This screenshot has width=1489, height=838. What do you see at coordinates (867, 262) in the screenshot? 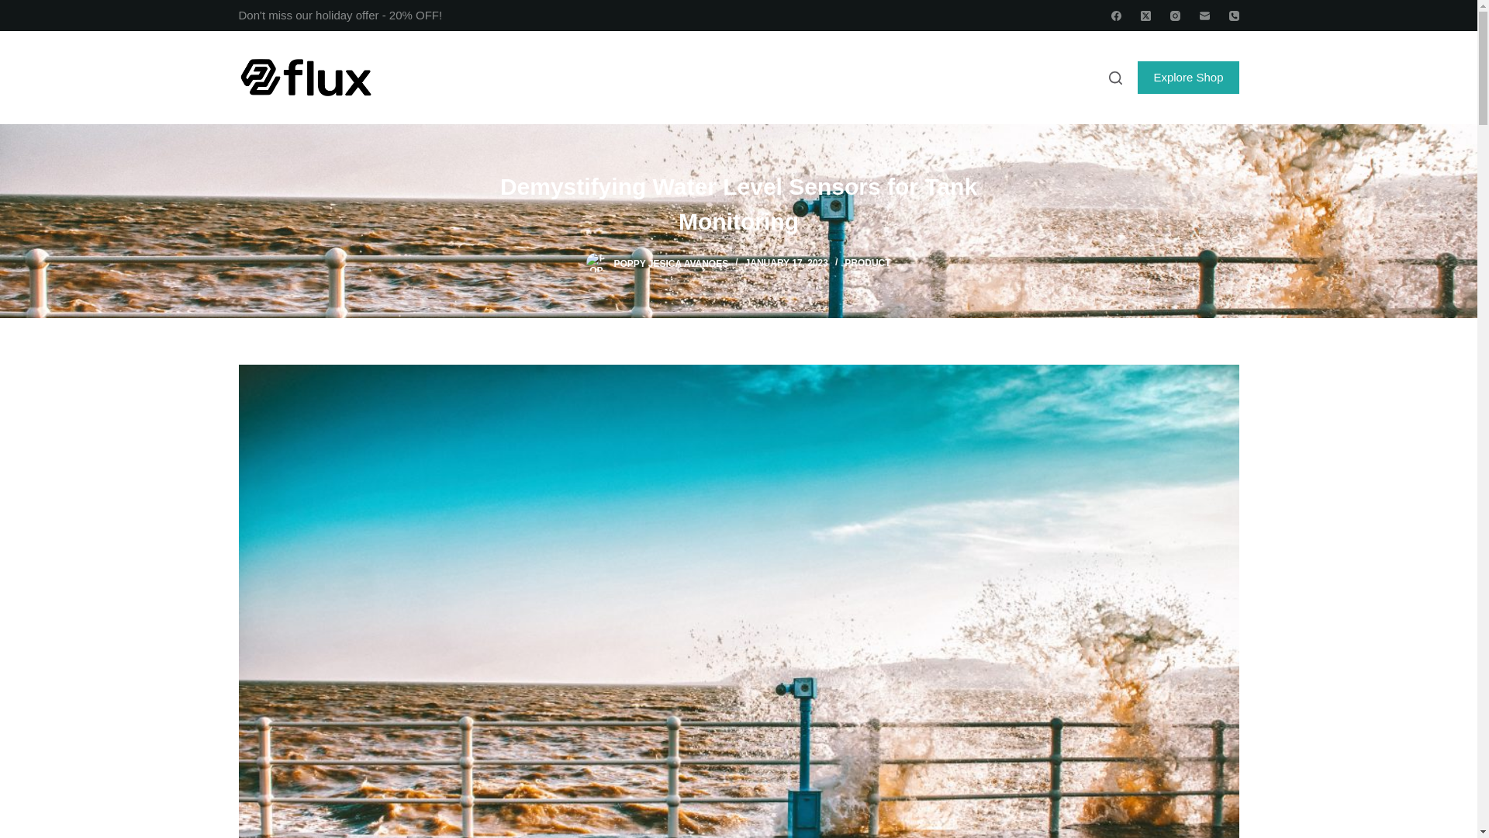
I see `PRODUCT` at bounding box center [867, 262].